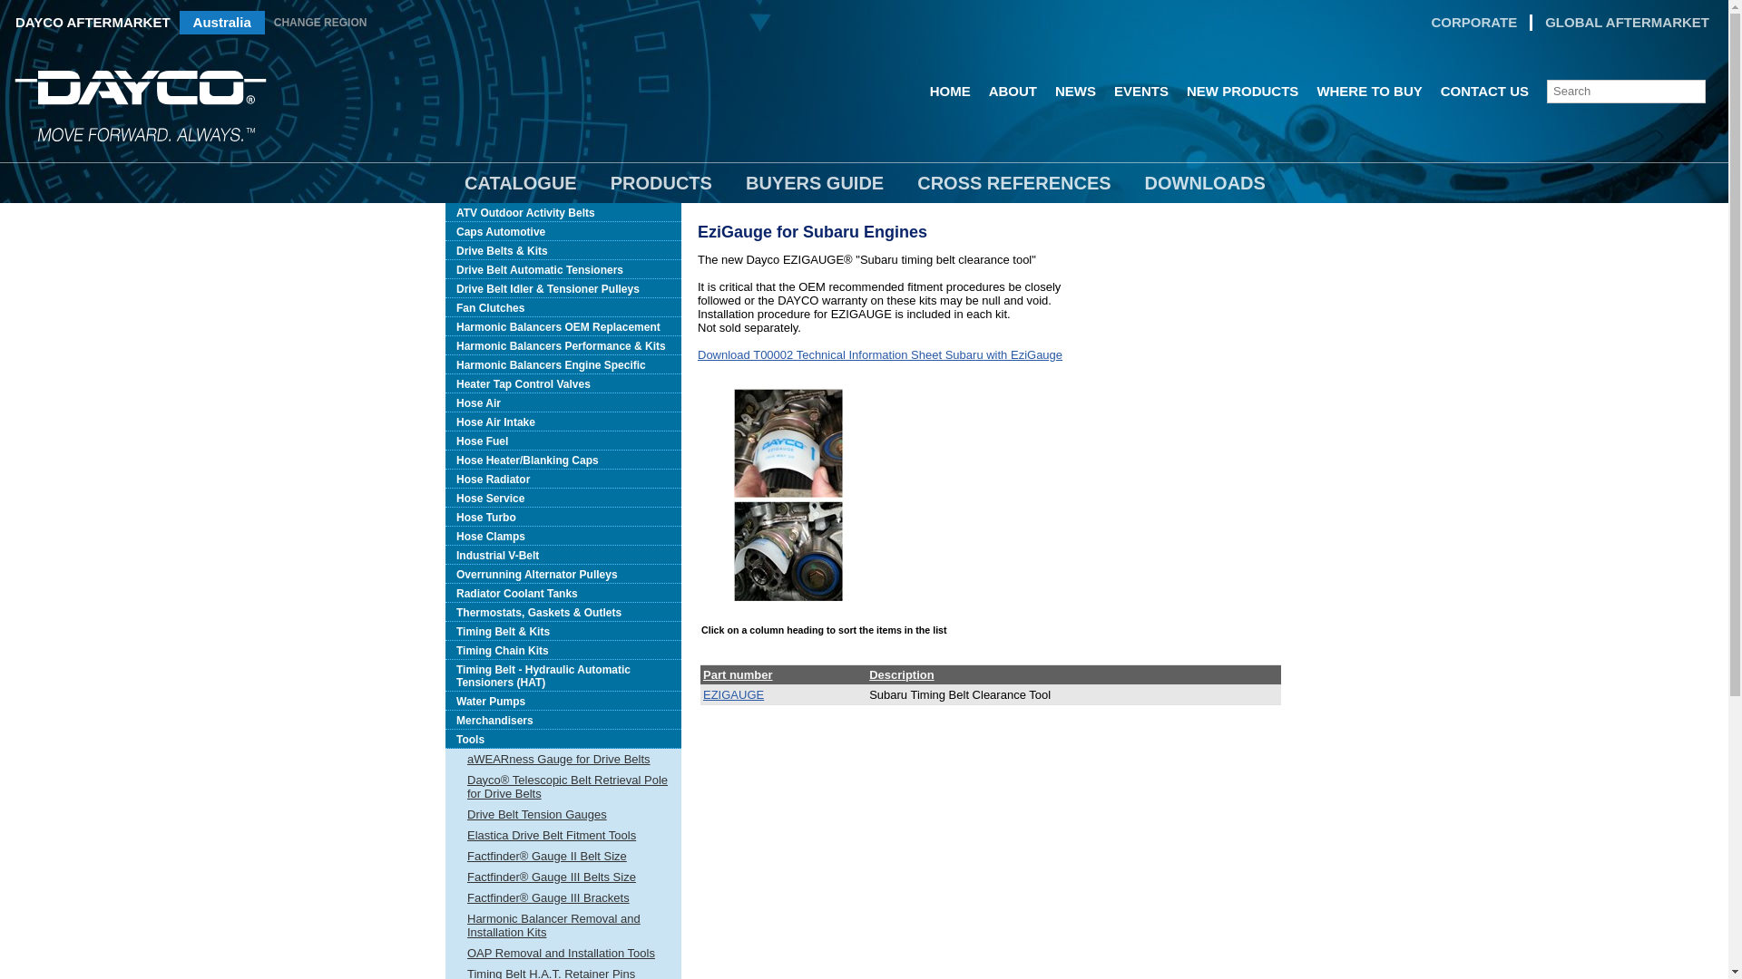 This screenshot has height=979, width=1742. Describe the element at coordinates (563, 288) in the screenshot. I see `Drive Belt Idler & Tensioner Pulleys` at that location.